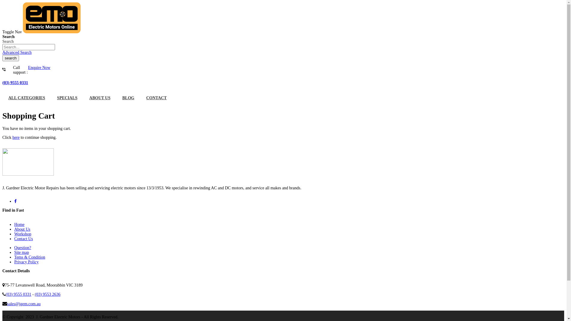  I want to click on Advanced Search, so click(17, 52).